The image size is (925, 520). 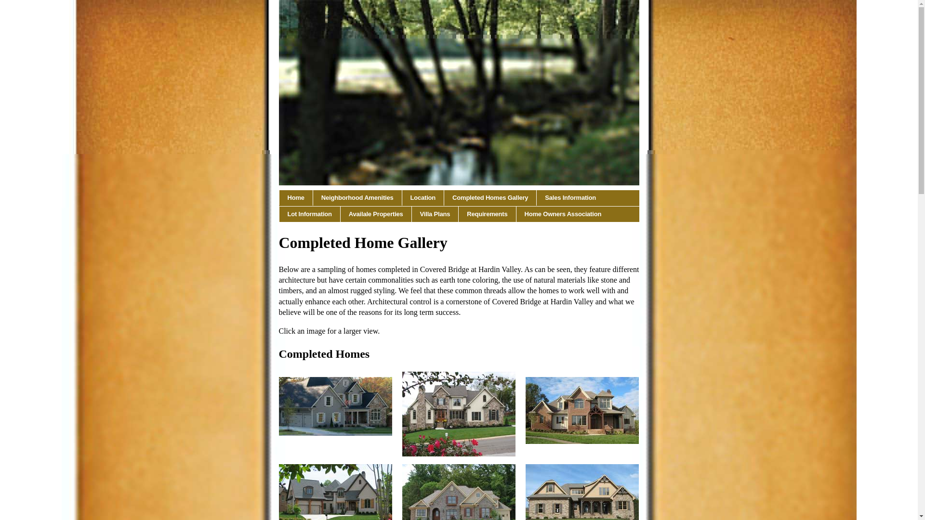 What do you see at coordinates (435, 214) in the screenshot?
I see `Villa Plans` at bounding box center [435, 214].